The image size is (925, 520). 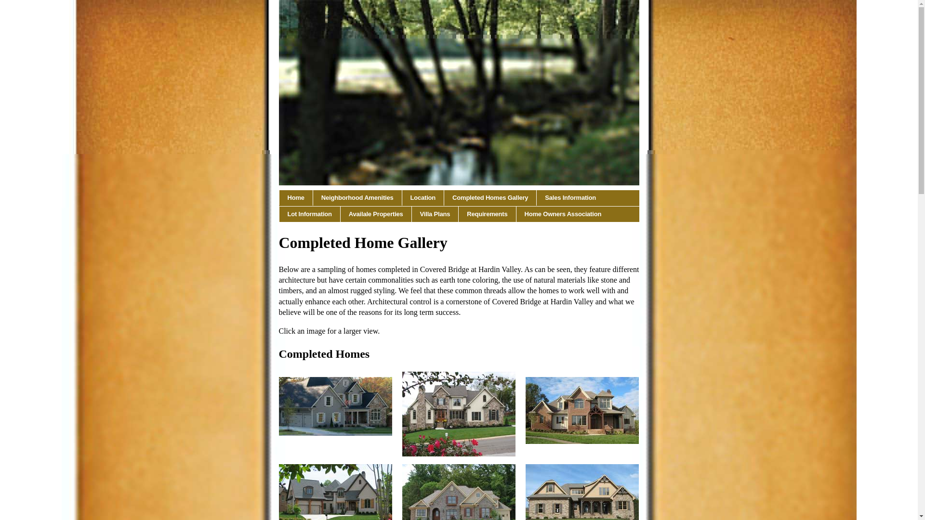 What do you see at coordinates (435, 214) in the screenshot?
I see `Villa Plans` at bounding box center [435, 214].